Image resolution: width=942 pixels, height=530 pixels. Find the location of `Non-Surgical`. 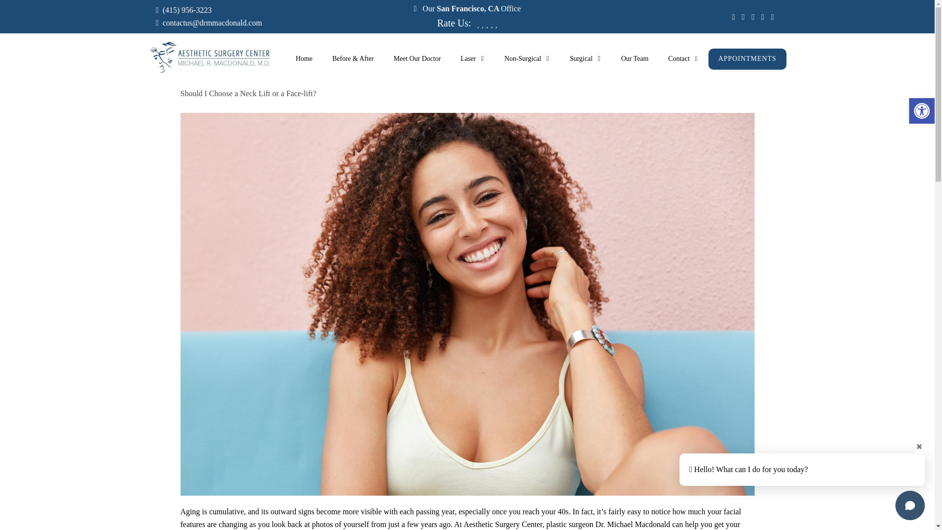

Non-Surgical is located at coordinates (527, 59).